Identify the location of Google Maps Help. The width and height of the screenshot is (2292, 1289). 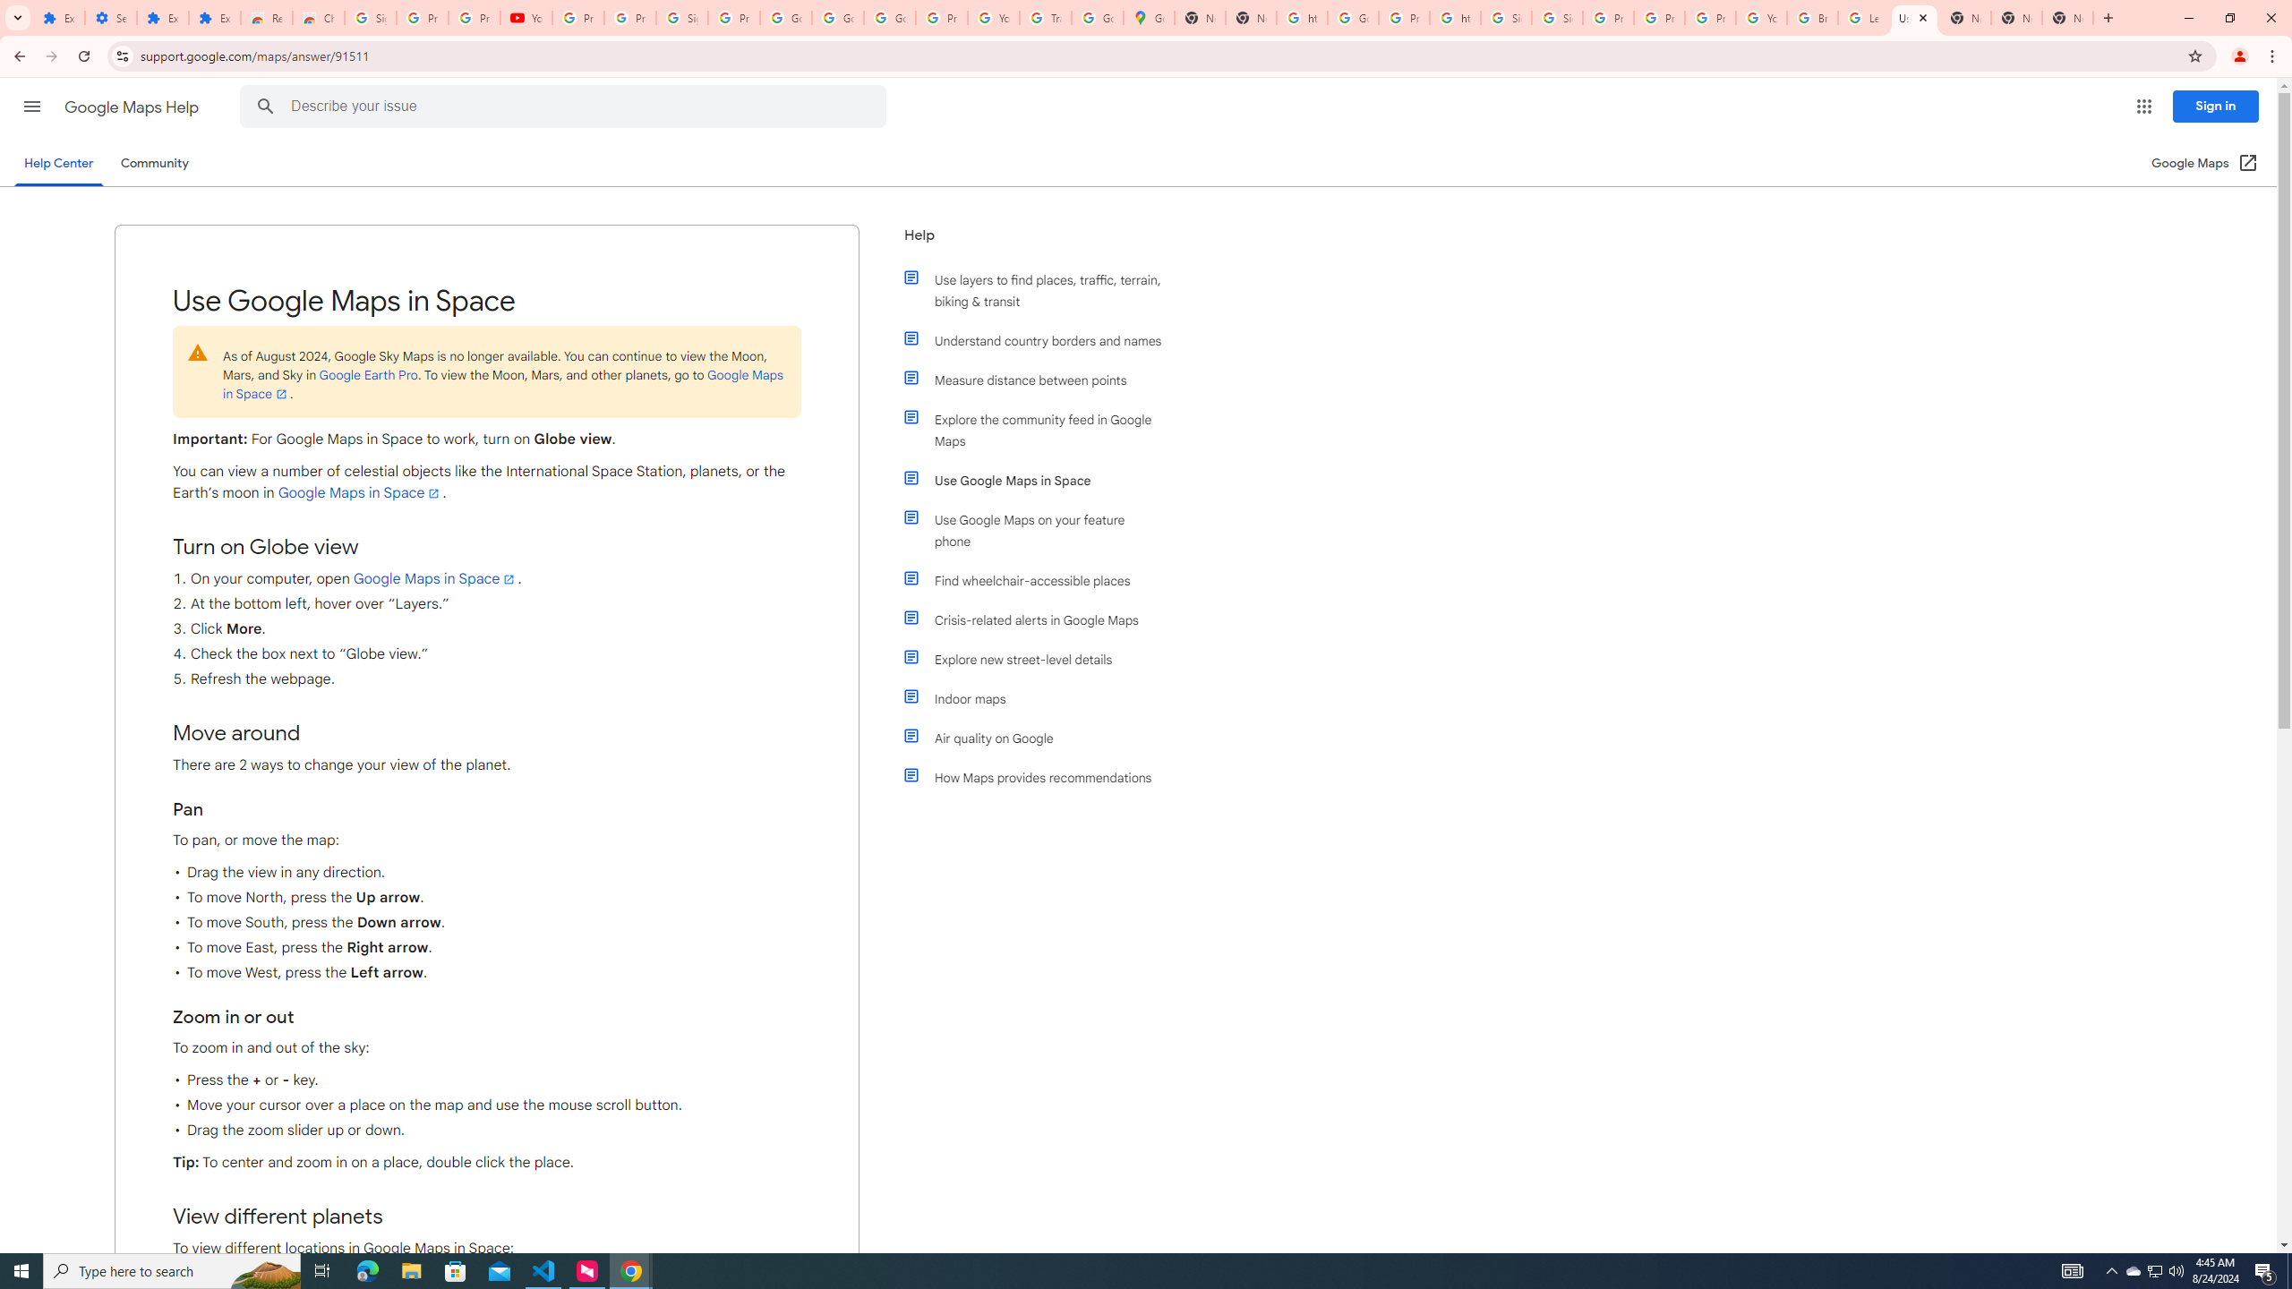
(133, 107).